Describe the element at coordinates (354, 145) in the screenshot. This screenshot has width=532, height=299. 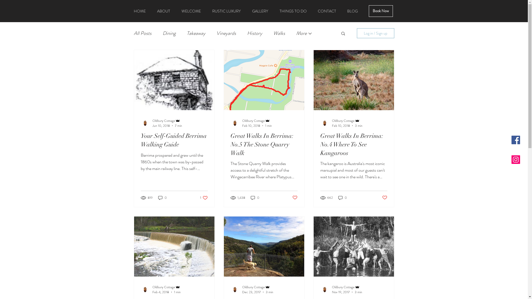
I see `Great Walks In Berrima: No.4 Where To See Kangaroos` at that location.